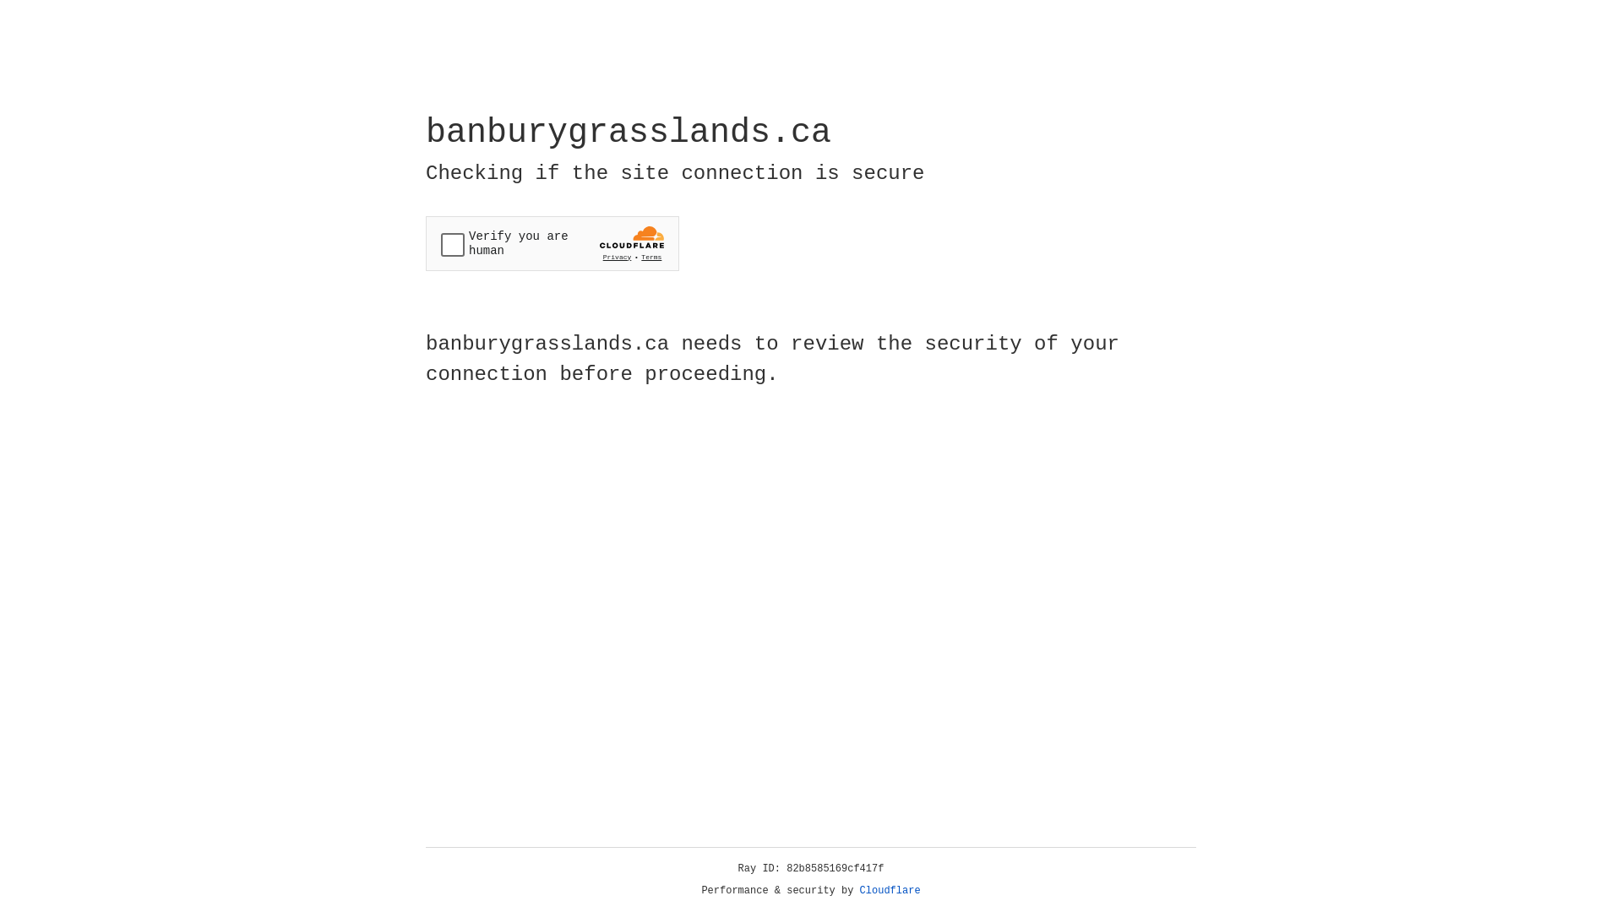 This screenshot has height=912, width=1622. I want to click on Widget containing a Cloudflare security challenge, so click(552, 243).